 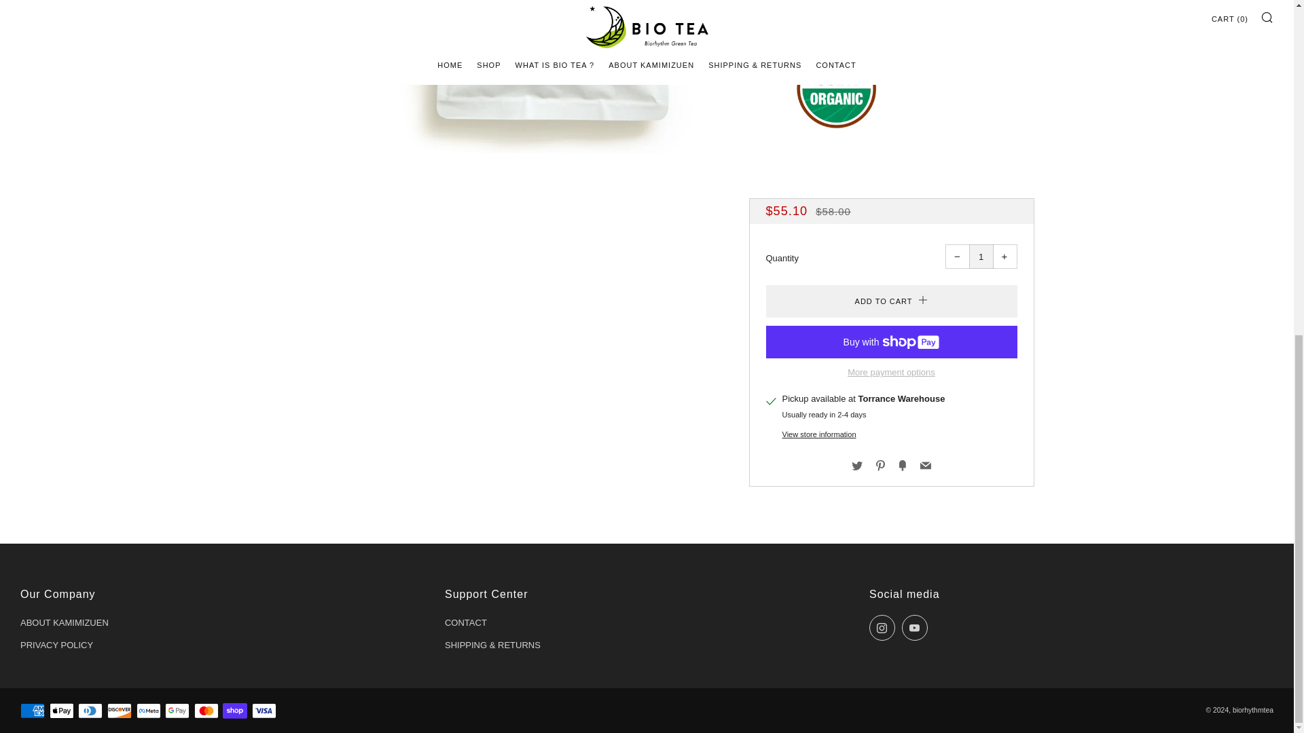 I want to click on Twitter, so click(x=856, y=466).